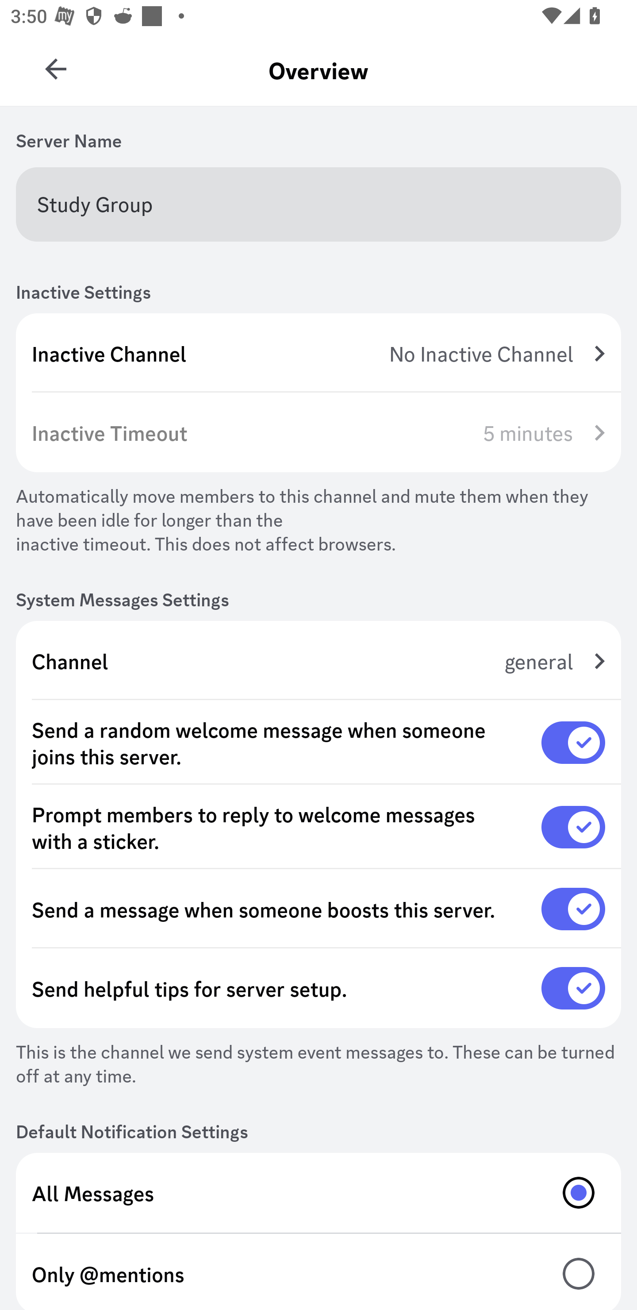 The width and height of the screenshot is (637, 1310). What do you see at coordinates (573, 743) in the screenshot?
I see `on` at bounding box center [573, 743].